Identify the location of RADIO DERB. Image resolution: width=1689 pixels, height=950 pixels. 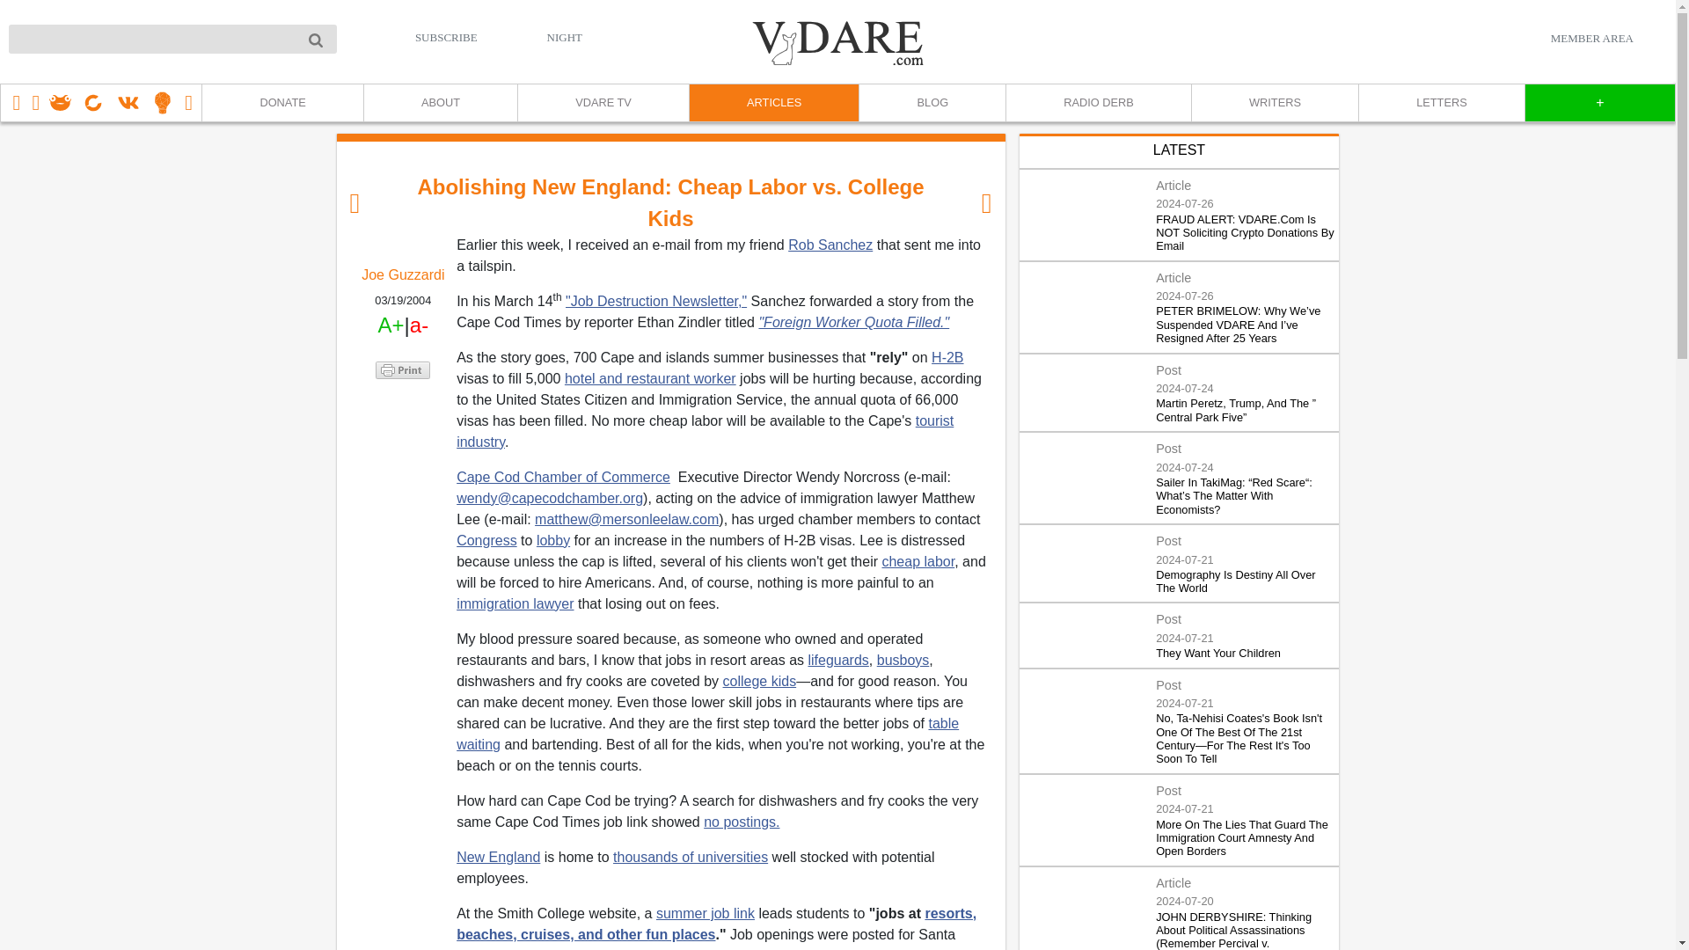
(1098, 103).